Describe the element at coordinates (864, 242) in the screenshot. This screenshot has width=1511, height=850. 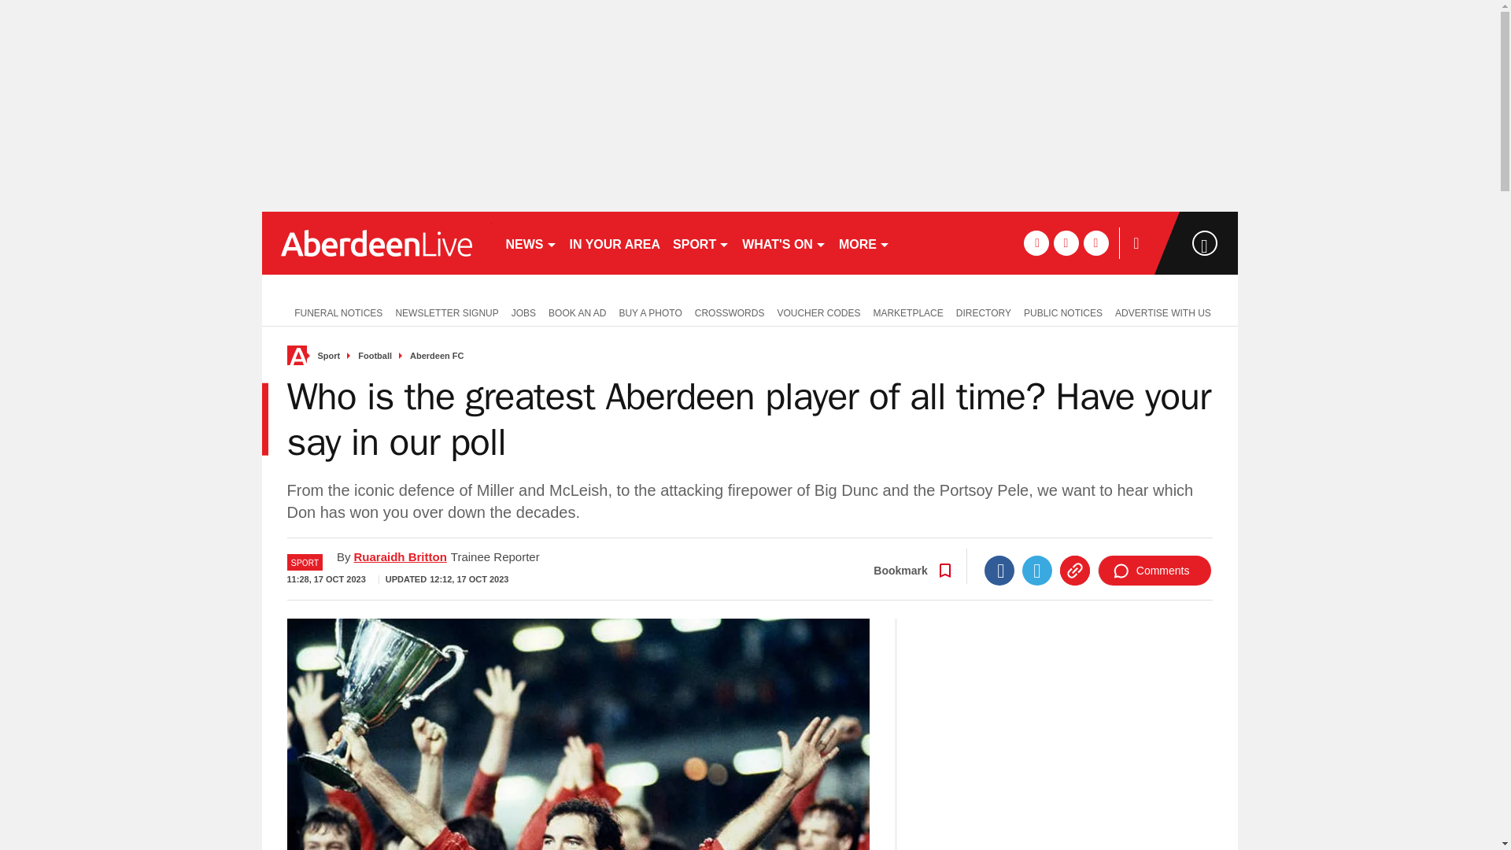
I see `MORE` at that location.